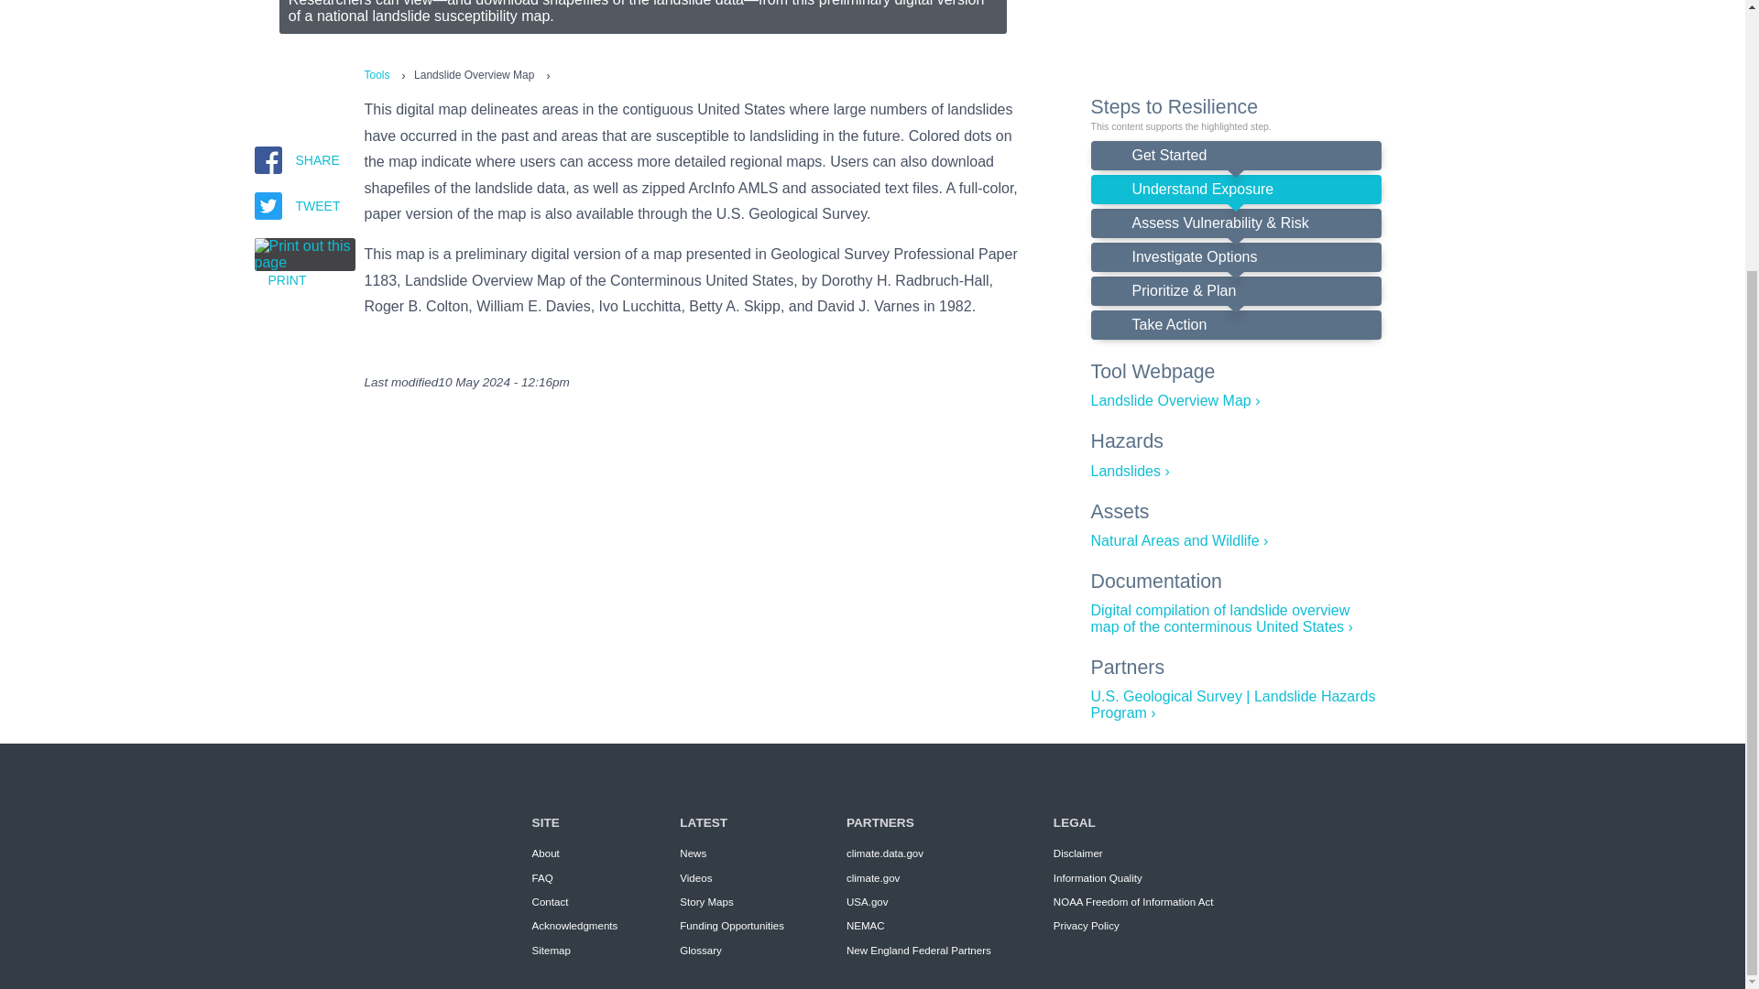 This screenshot has height=989, width=1759. I want to click on SHARE, so click(304, 133).